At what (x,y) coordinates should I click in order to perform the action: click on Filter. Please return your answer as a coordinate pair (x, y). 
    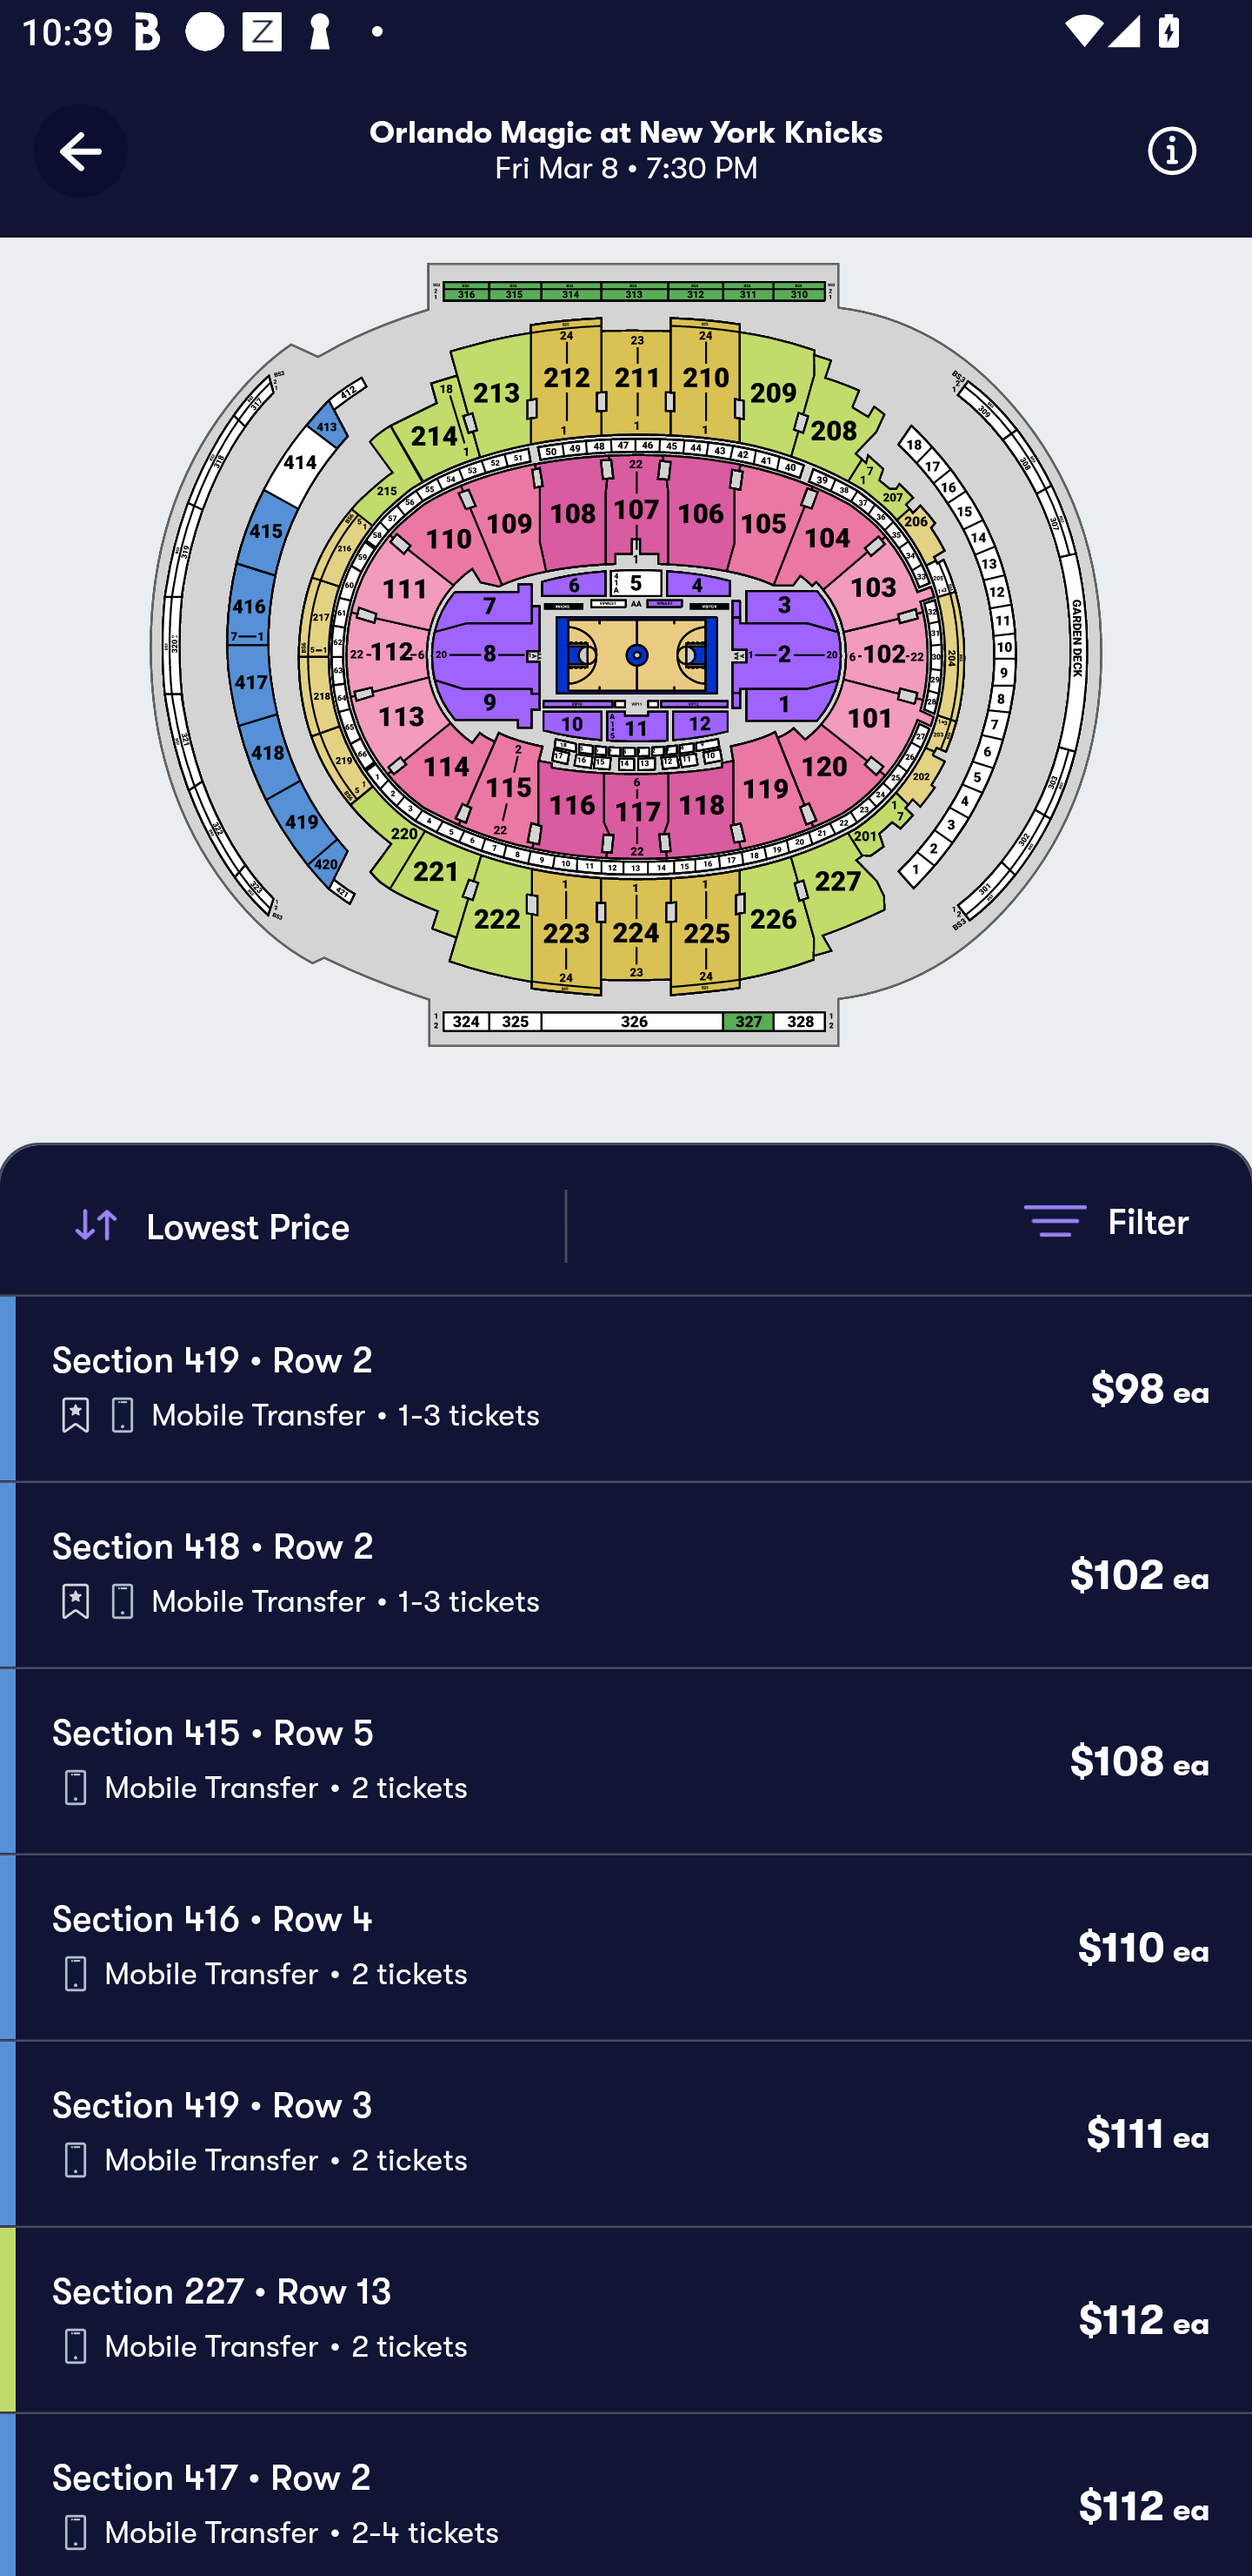
    Looking at the image, I should click on (1106, 1220).